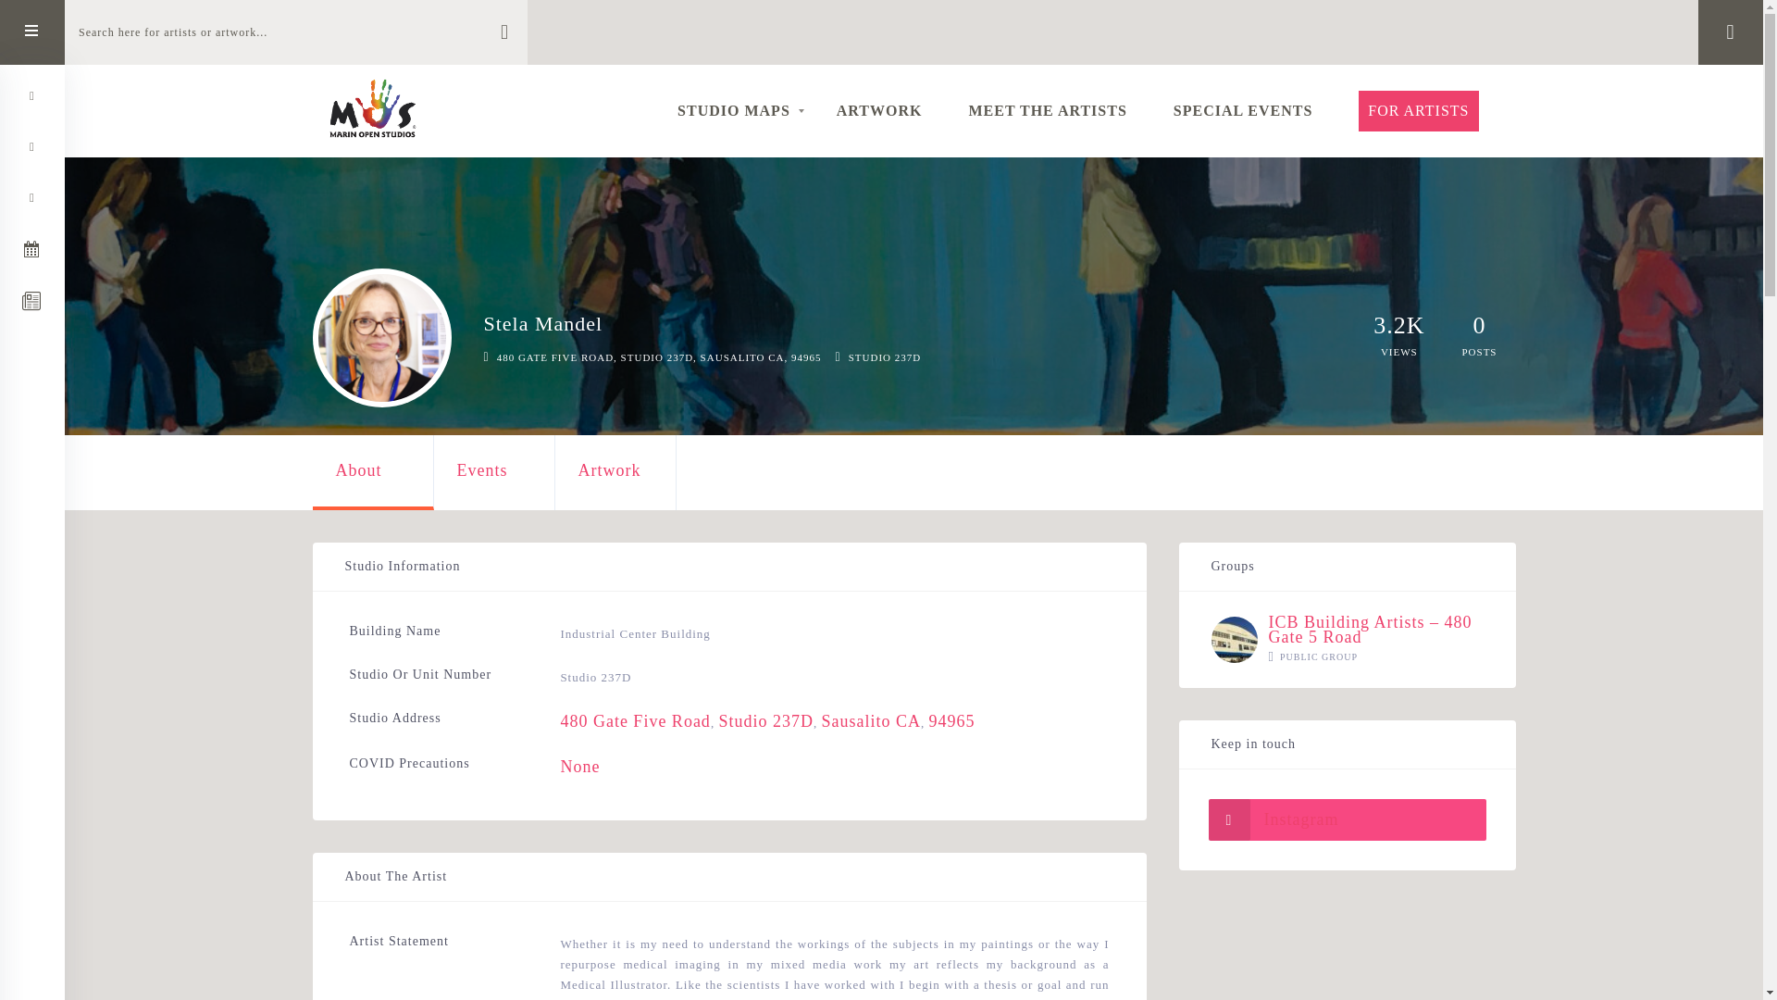 This screenshot has height=1000, width=1777. Describe the element at coordinates (1347, 819) in the screenshot. I see `Instagram` at that location.